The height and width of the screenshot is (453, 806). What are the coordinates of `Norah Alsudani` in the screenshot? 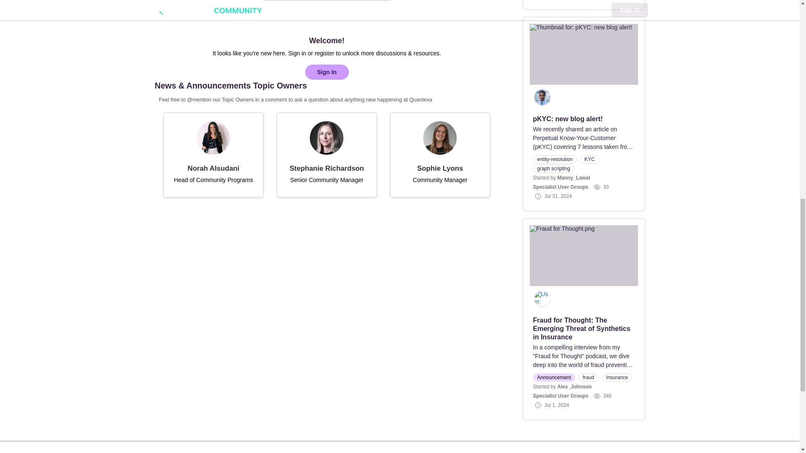 It's located at (213, 168).